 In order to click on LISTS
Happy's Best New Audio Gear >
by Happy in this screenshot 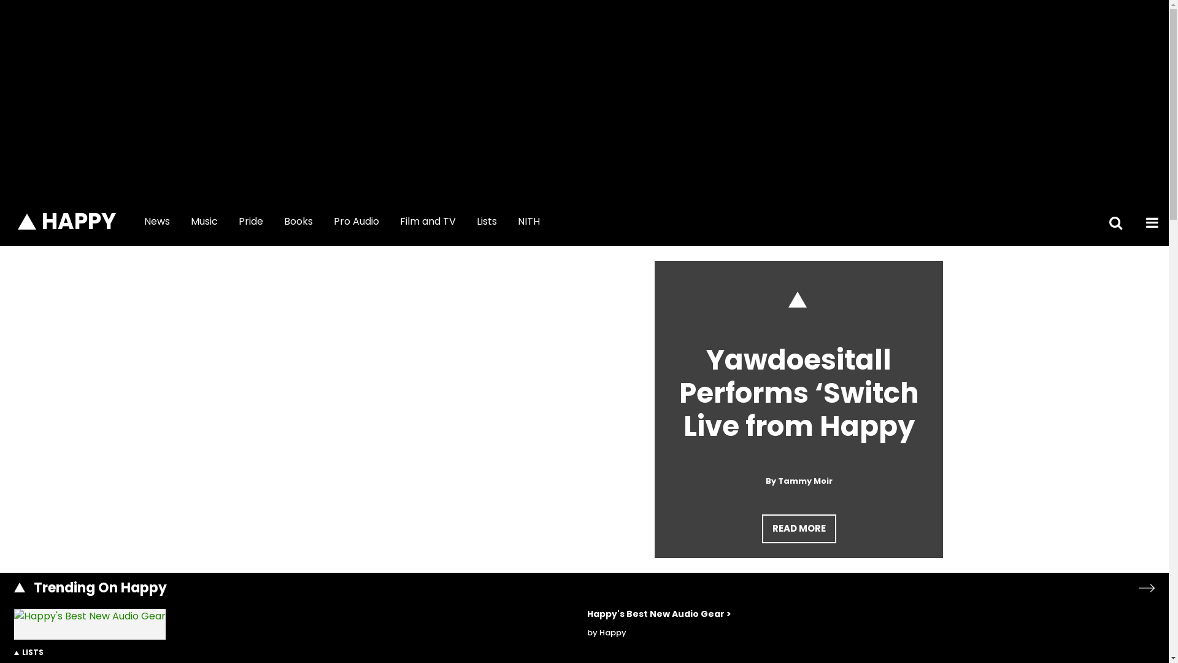, I will do `click(584, 634)`.